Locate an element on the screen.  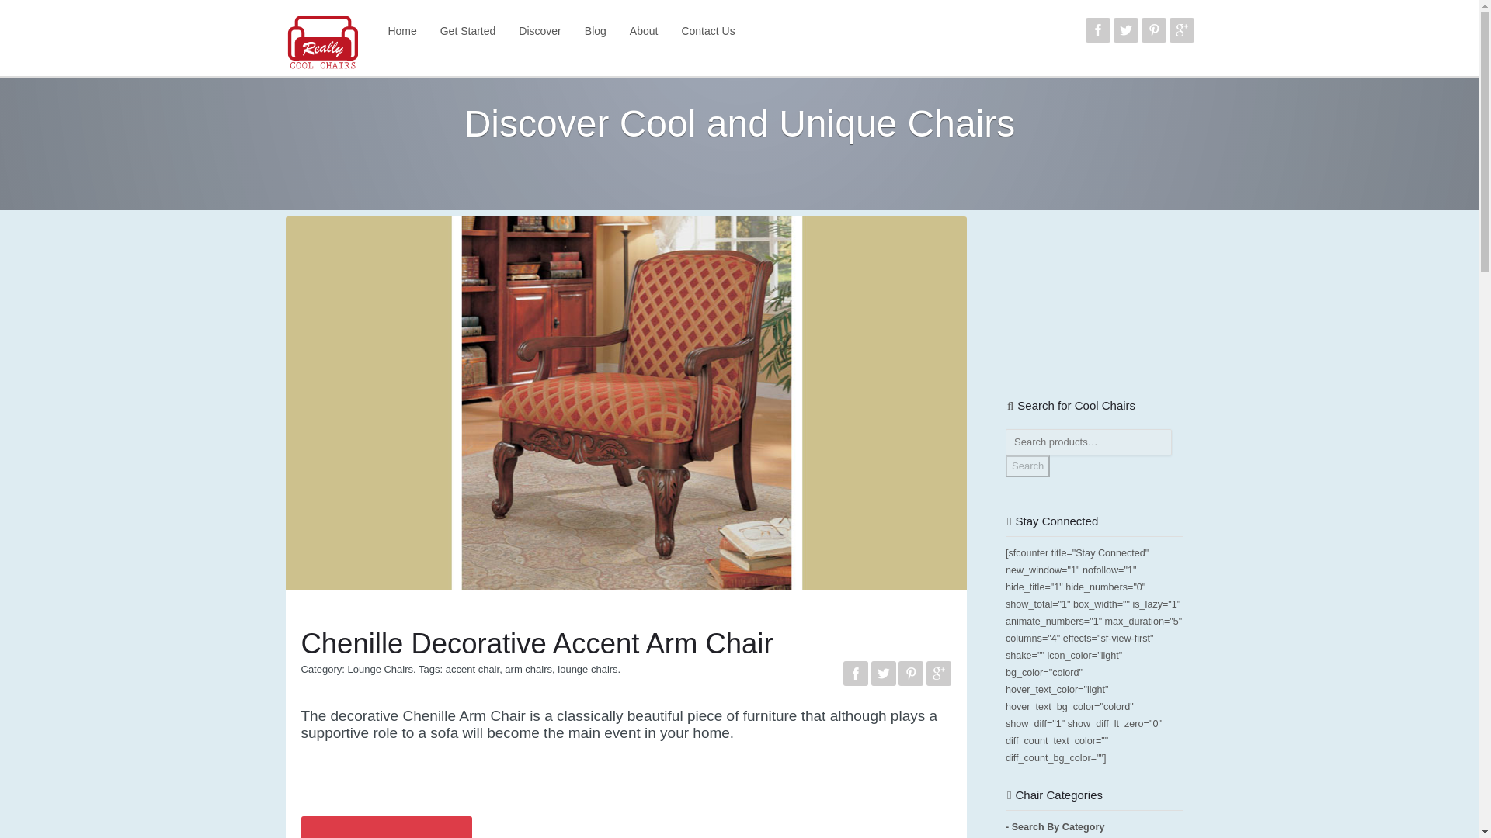
CHECK IT OUT is located at coordinates (387, 827).